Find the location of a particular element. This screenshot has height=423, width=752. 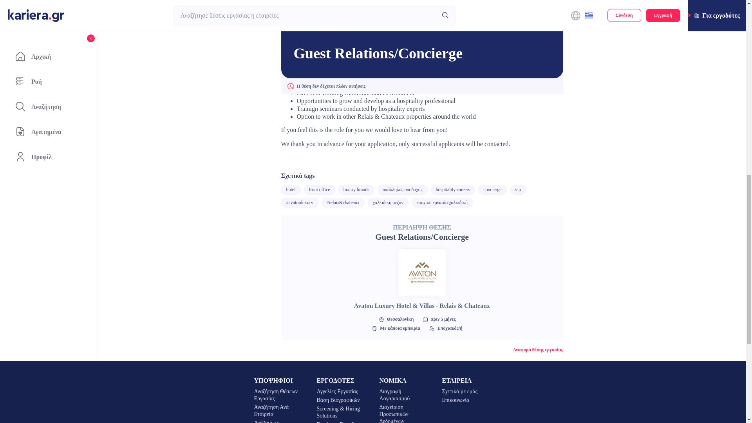

vip is located at coordinates (518, 190).